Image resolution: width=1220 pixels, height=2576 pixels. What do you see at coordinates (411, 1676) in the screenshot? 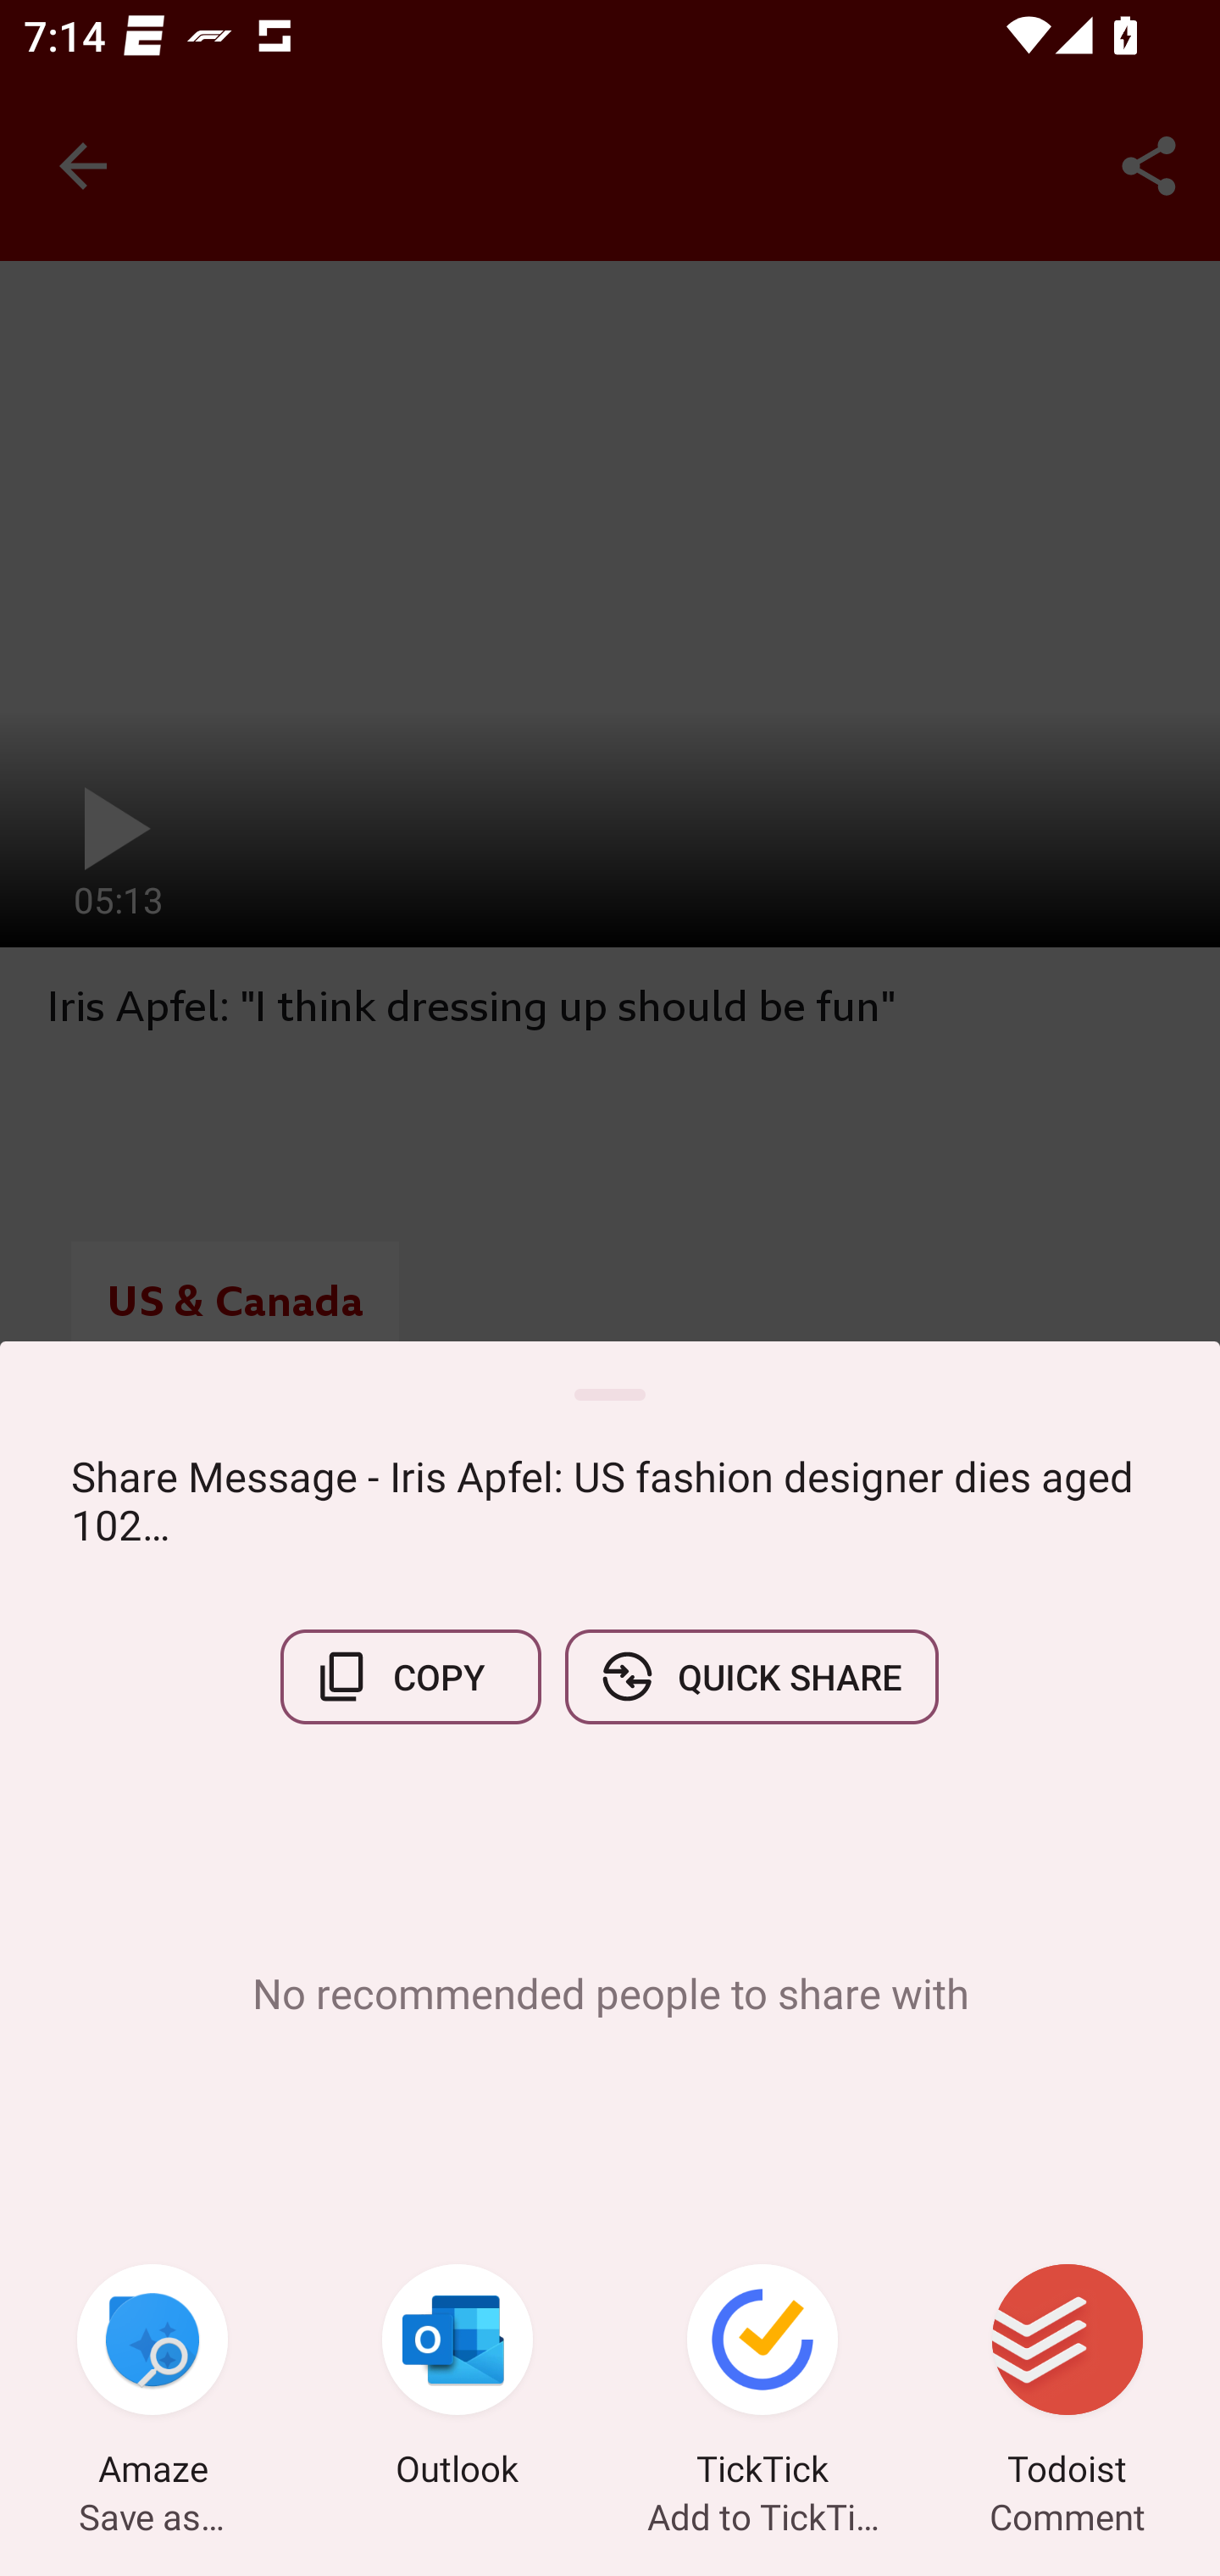
I see `COPY` at bounding box center [411, 1676].